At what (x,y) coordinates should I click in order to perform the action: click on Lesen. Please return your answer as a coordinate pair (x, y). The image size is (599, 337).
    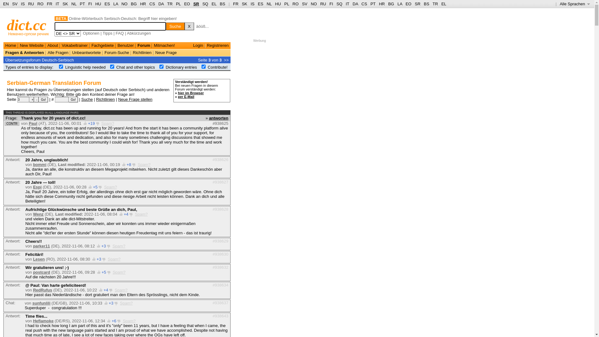
    Looking at the image, I should click on (39, 259).